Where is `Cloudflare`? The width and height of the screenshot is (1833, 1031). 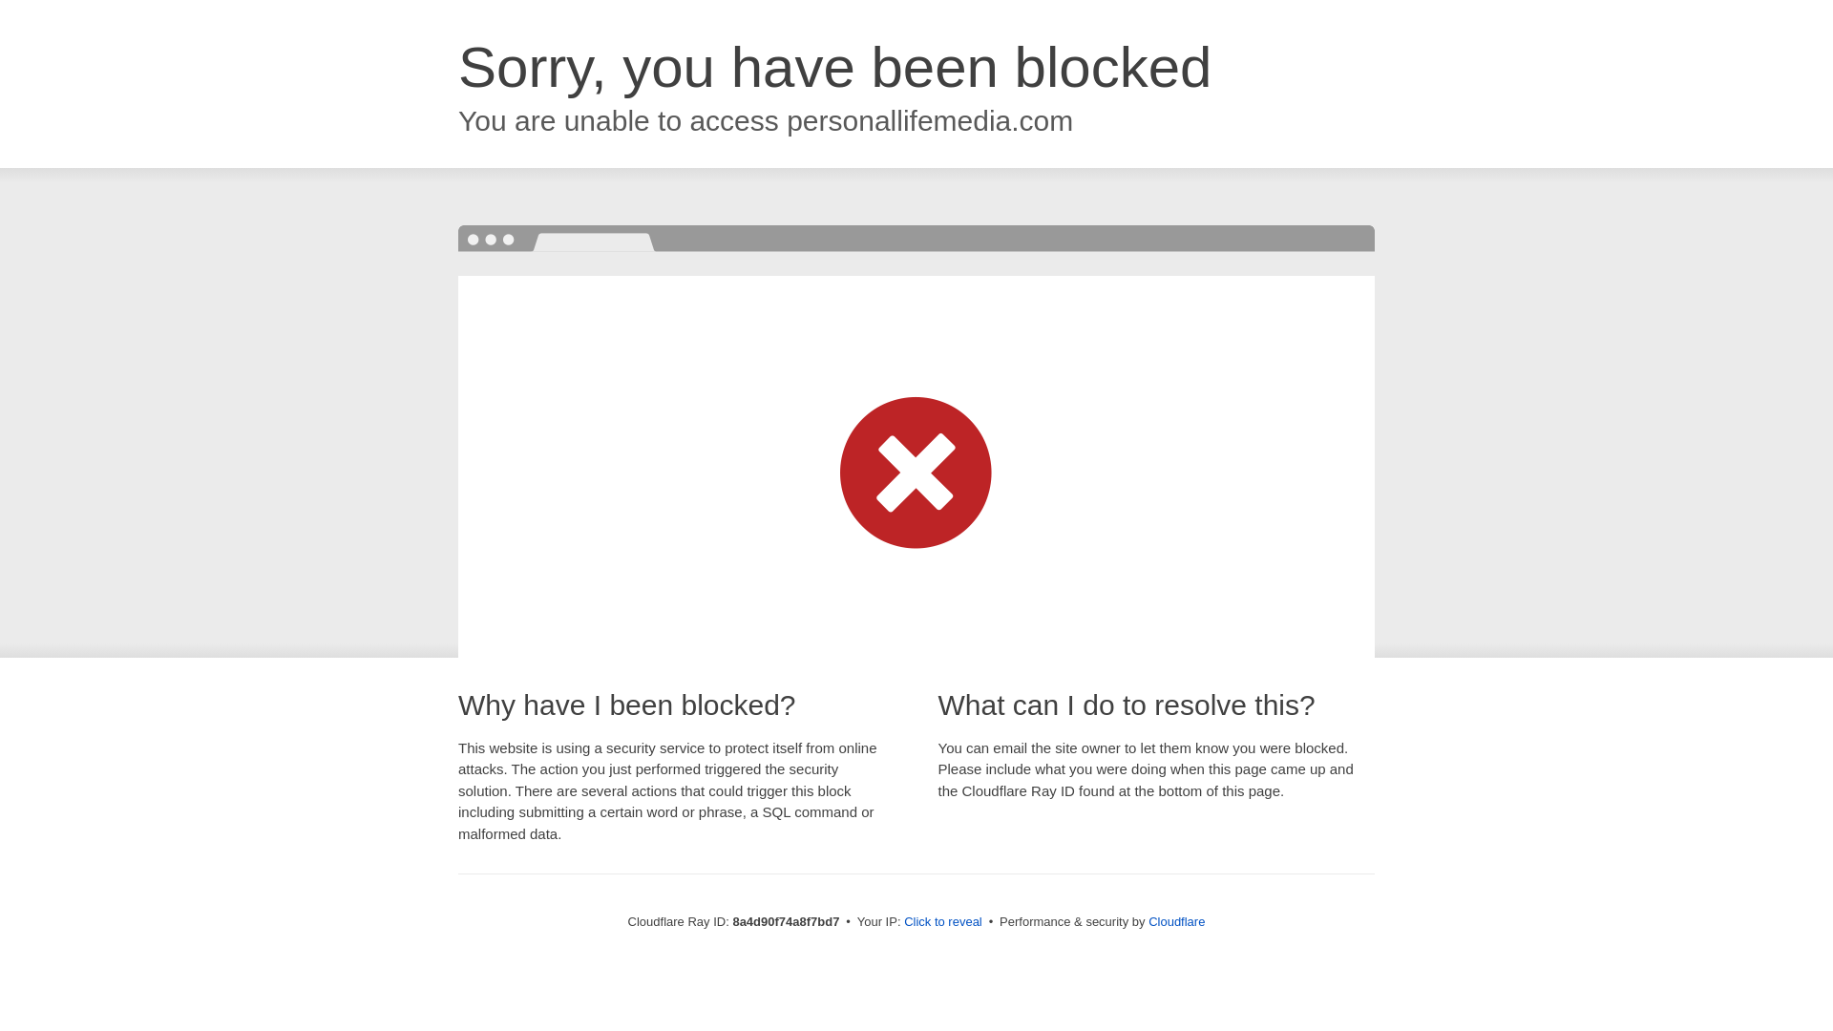
Cloudflare is located at coordinates (1176, 921).